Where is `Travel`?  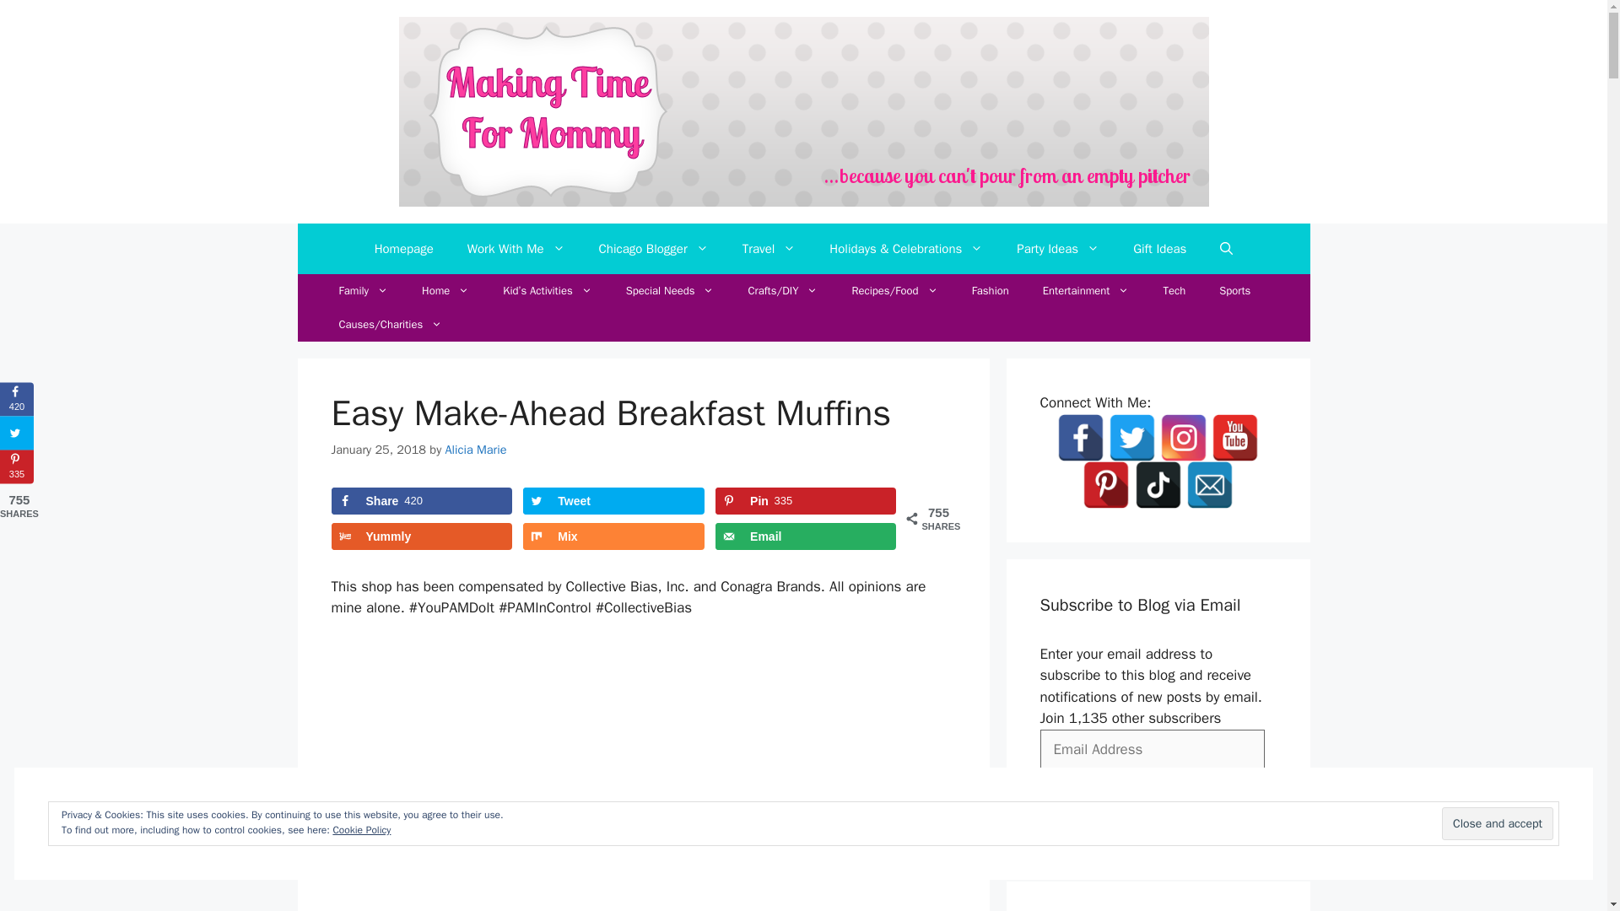 Travel is located at coordinates (769, 248).